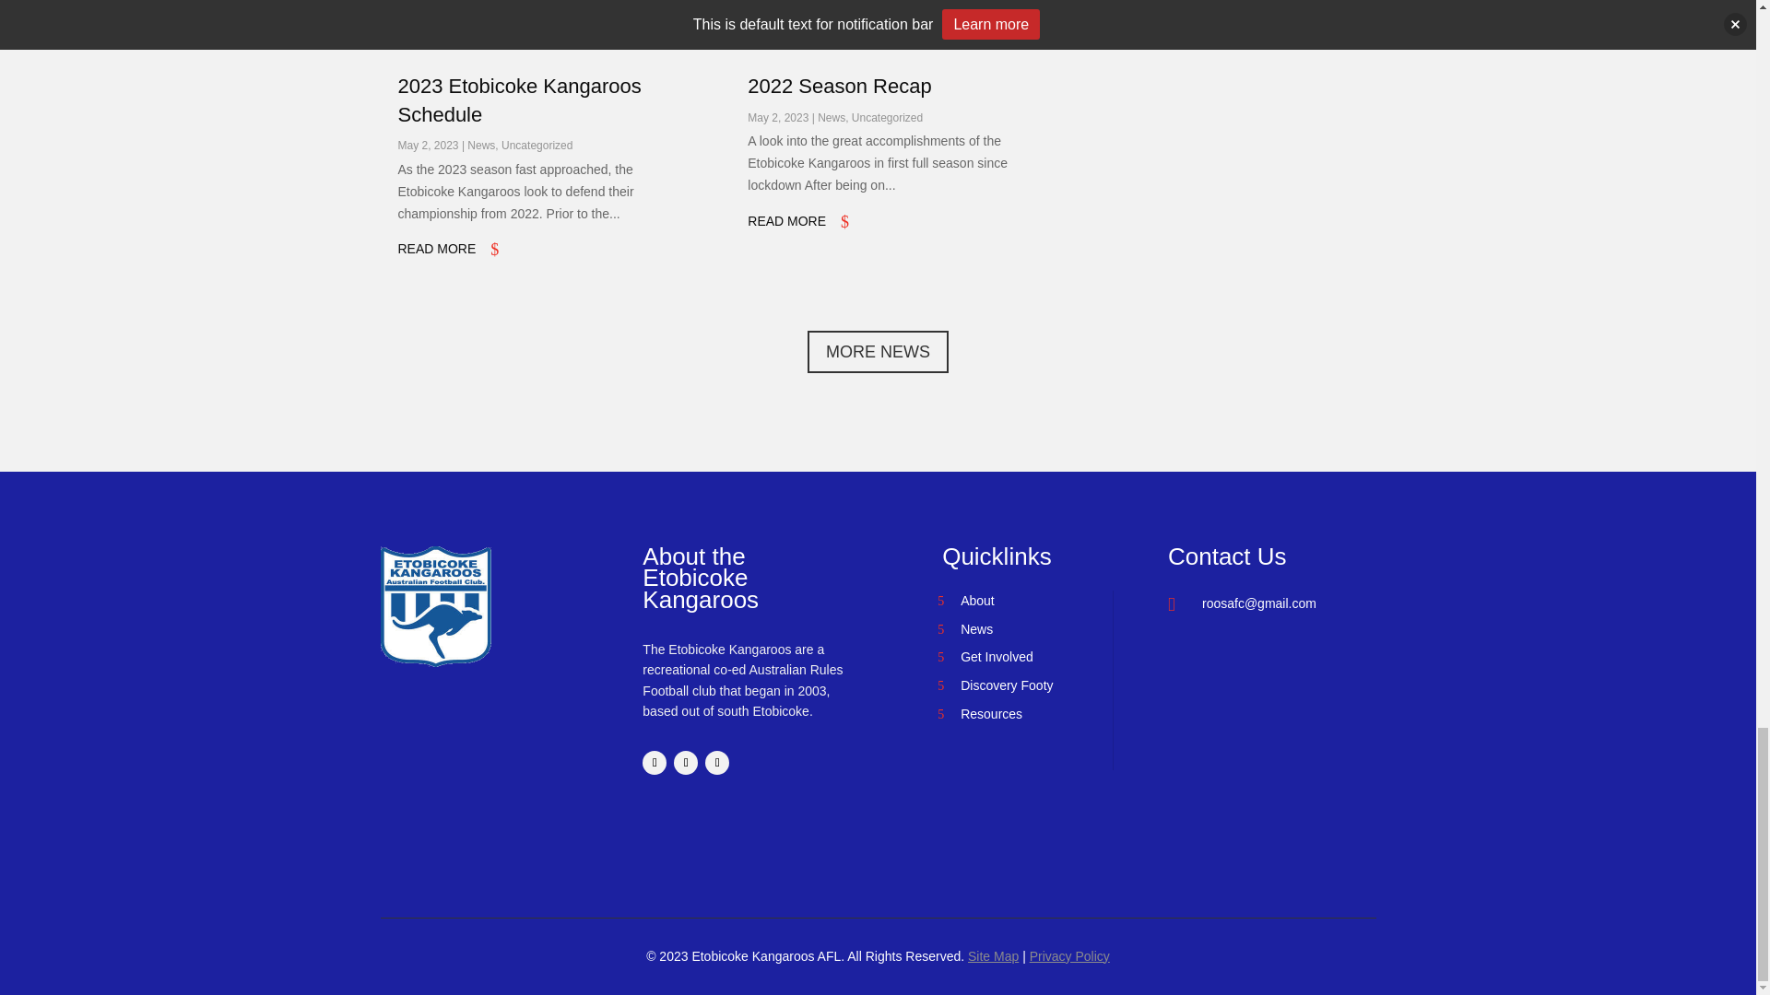 This screenshot has height=995, width=1770. I want to click on Uncategorized, so click(887, 118).